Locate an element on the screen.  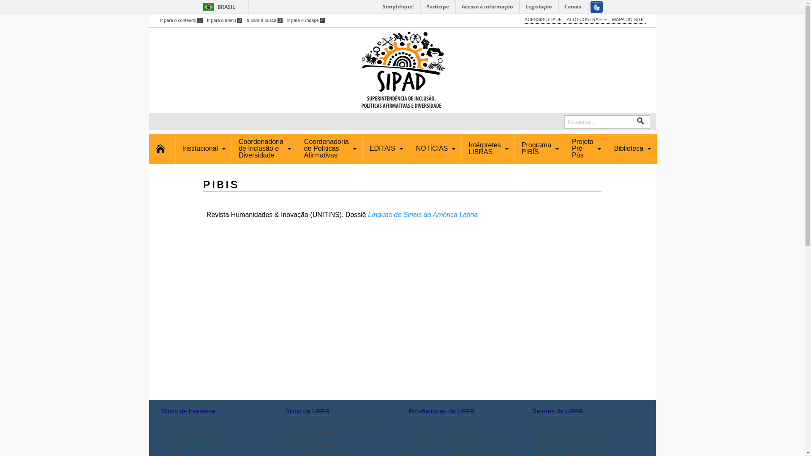
BRASIL is located at coordinates (217, 7).